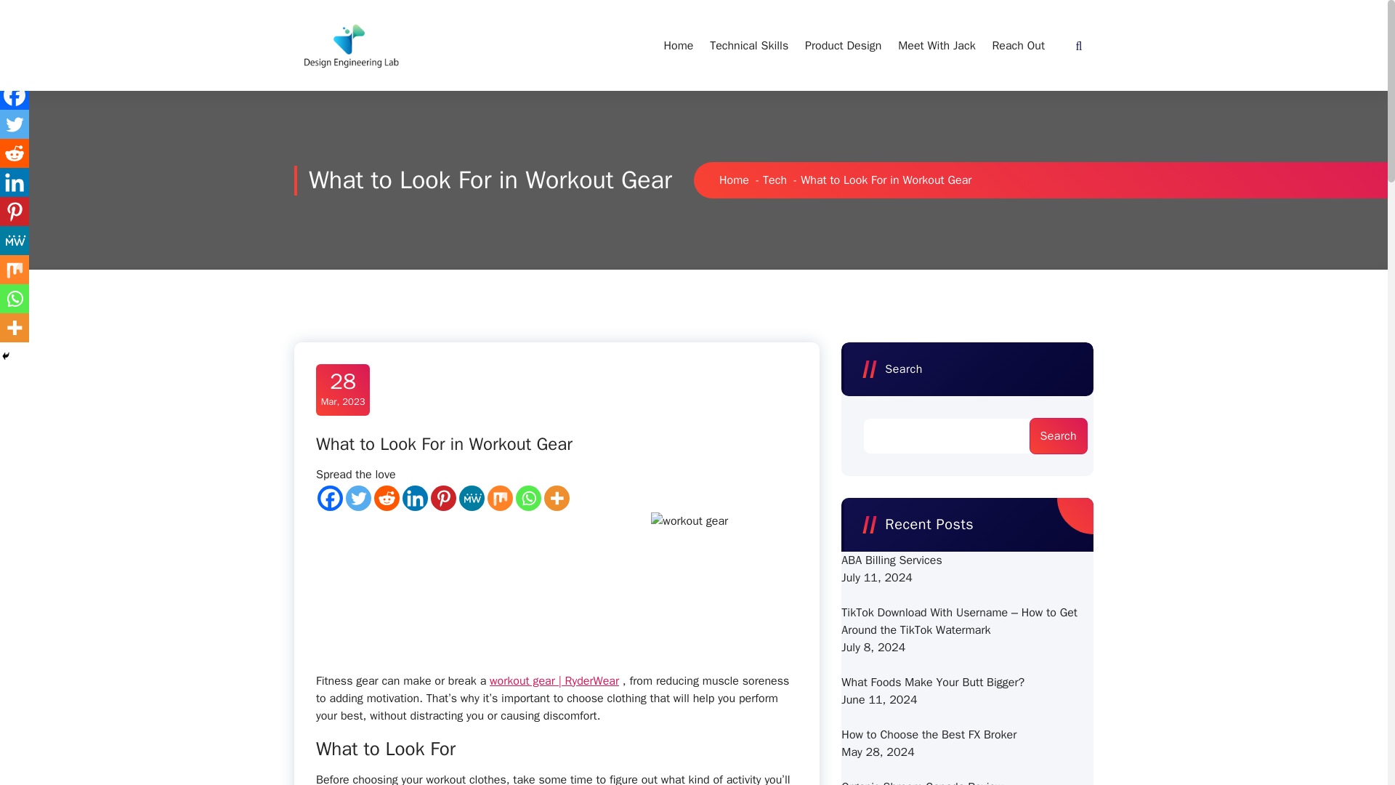 This screenshot has height=785, width=1395. What do you see at coordinates (748, 46) in the screenshot?
I see `Technical Skills` at bounding box center [748, 46].